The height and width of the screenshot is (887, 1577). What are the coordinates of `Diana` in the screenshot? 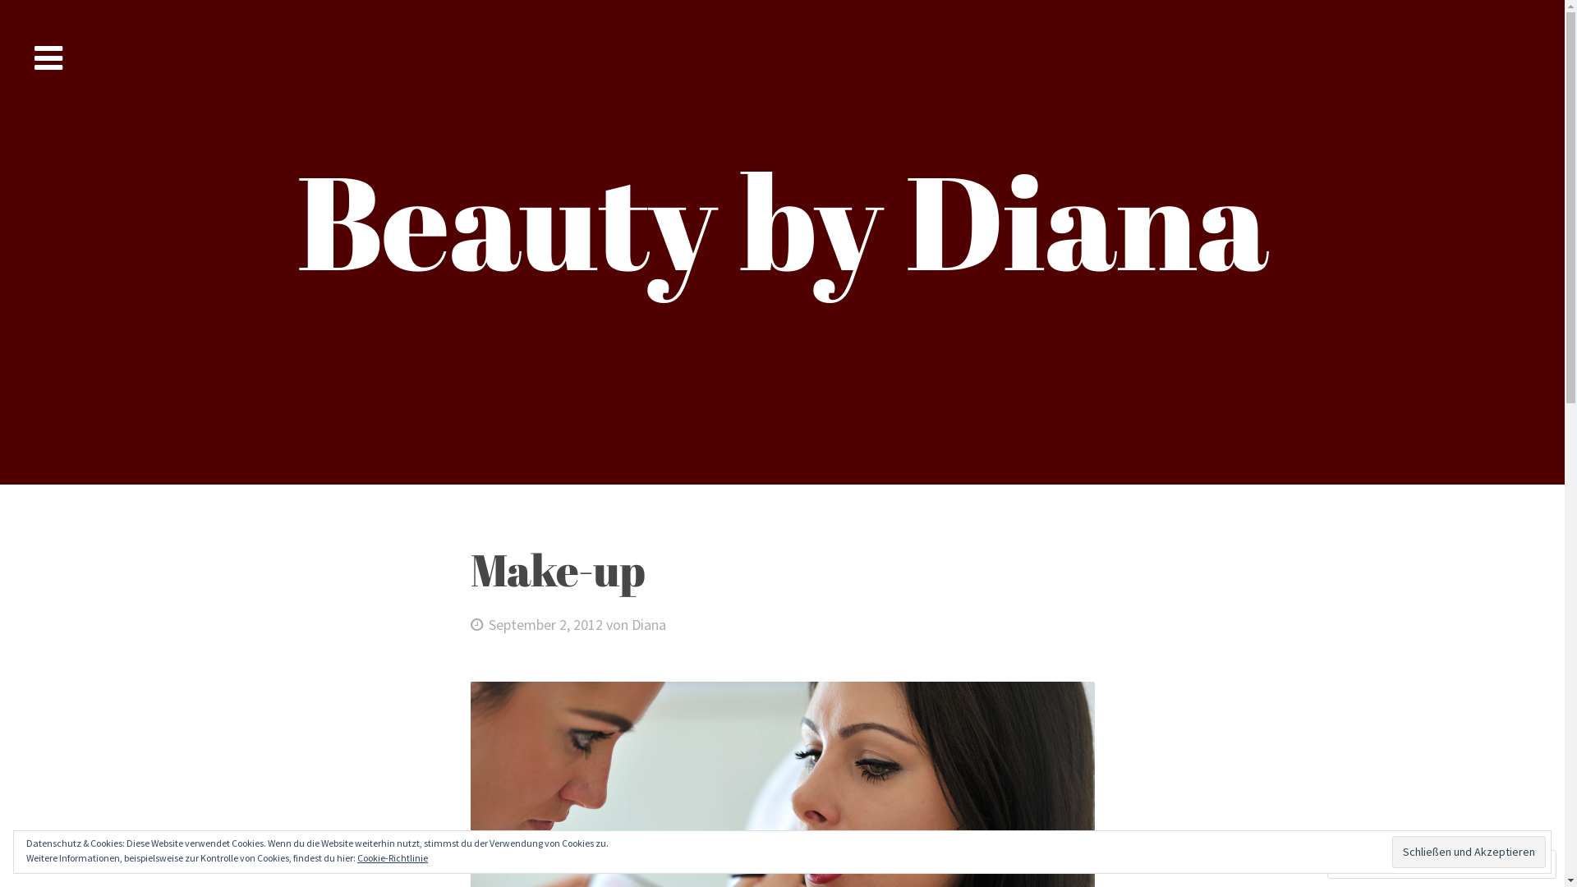 It's located at (649, 624).